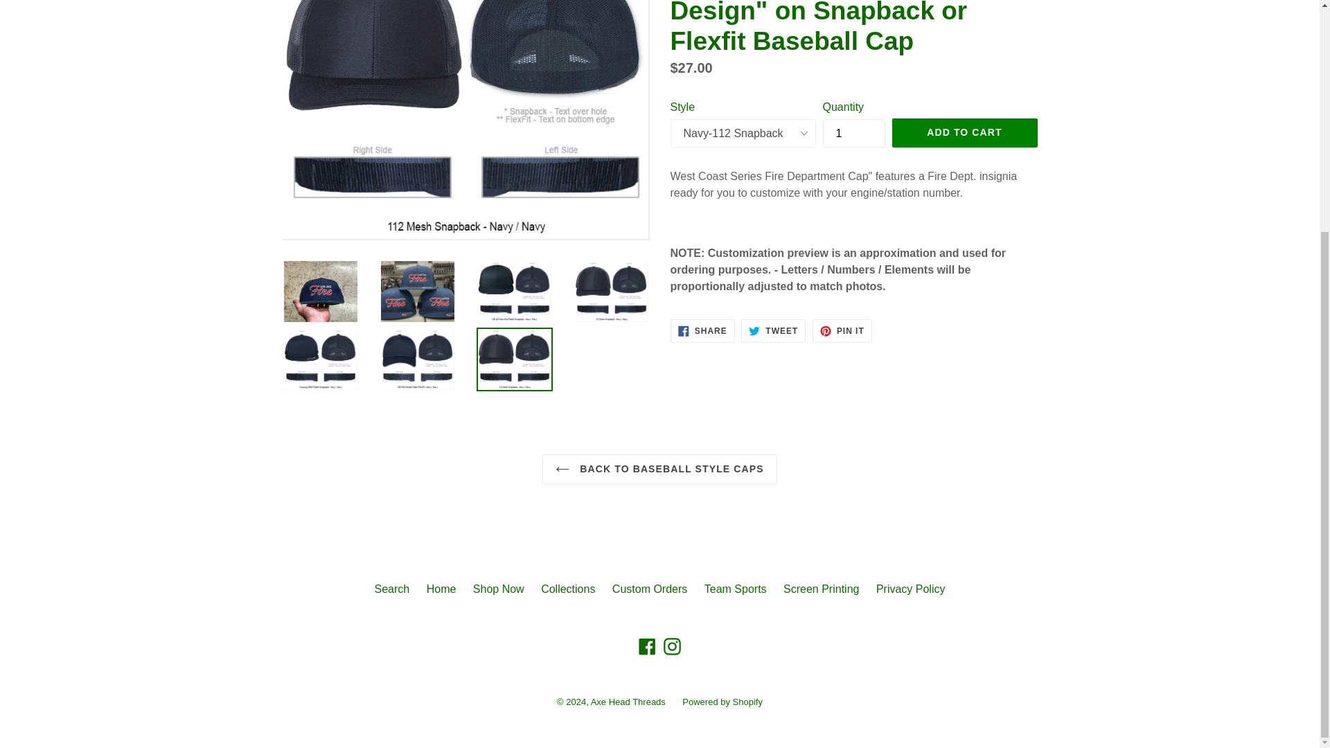  Describe the element at coordinates (854, 133) in the screenshot. I see `1` at that location.